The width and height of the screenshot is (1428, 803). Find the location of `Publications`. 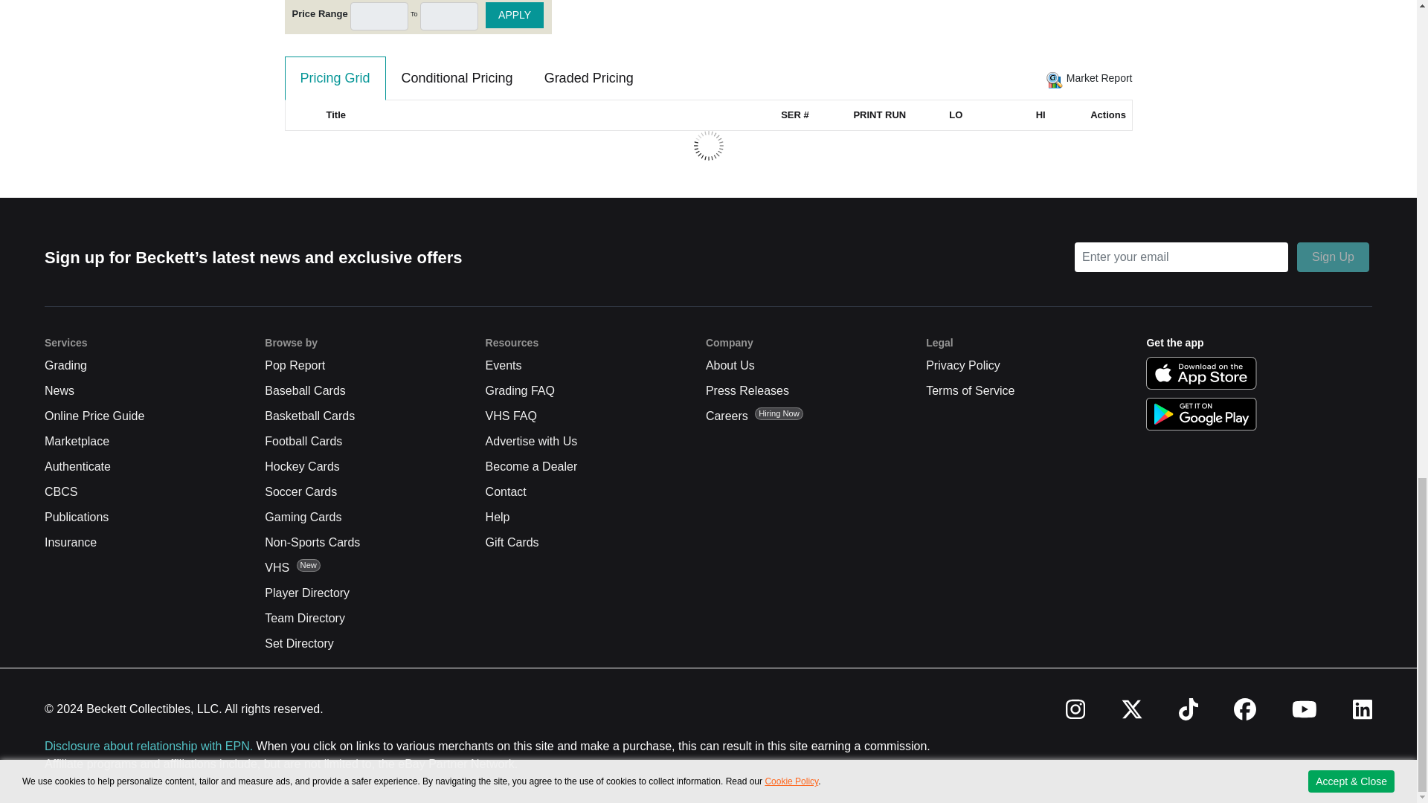

Publications is located at coordinates (76, 517).